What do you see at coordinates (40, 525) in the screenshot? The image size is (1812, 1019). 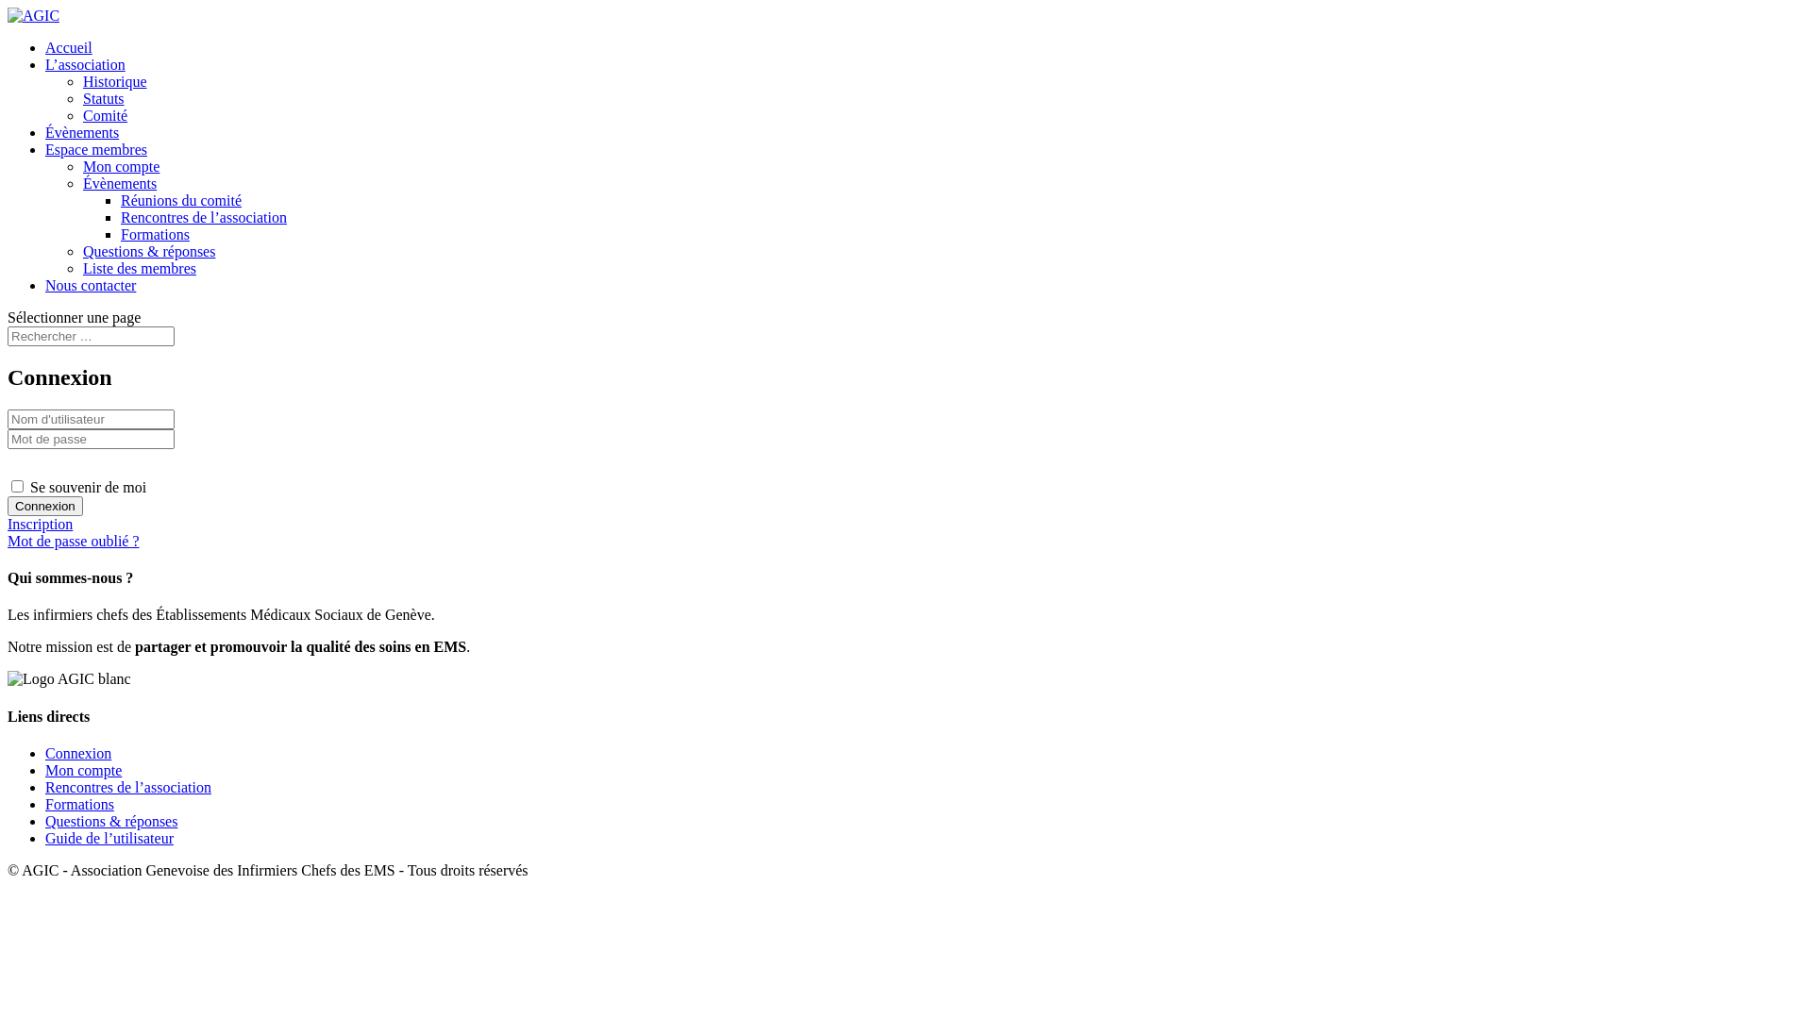 I see `Inscription` at bounding box center [40, 525].